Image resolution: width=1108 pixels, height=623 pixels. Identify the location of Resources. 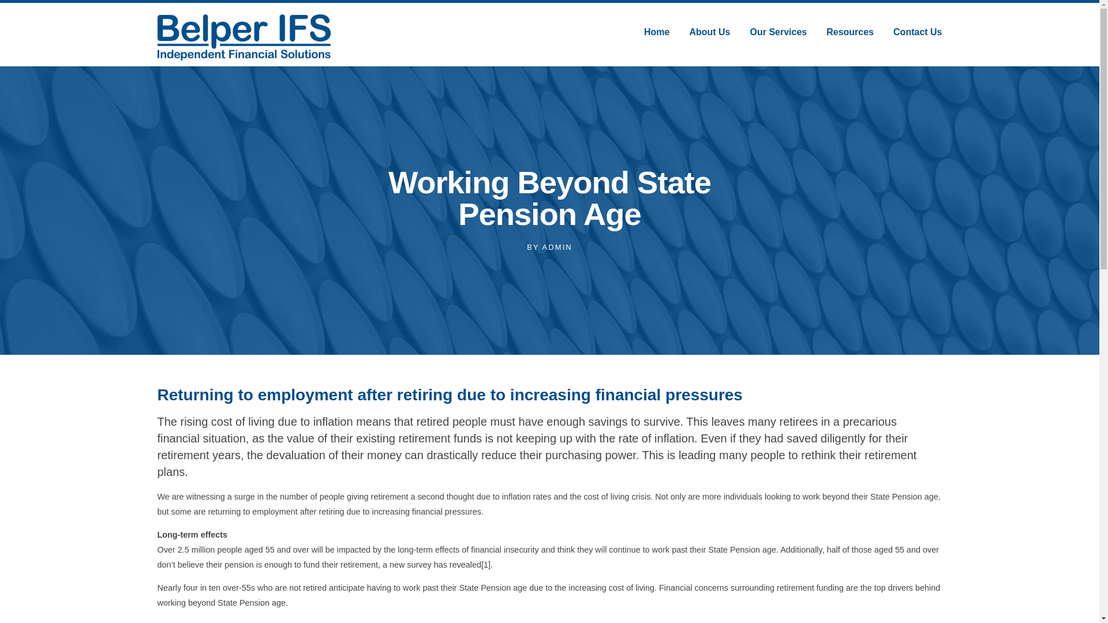
(850, 31).